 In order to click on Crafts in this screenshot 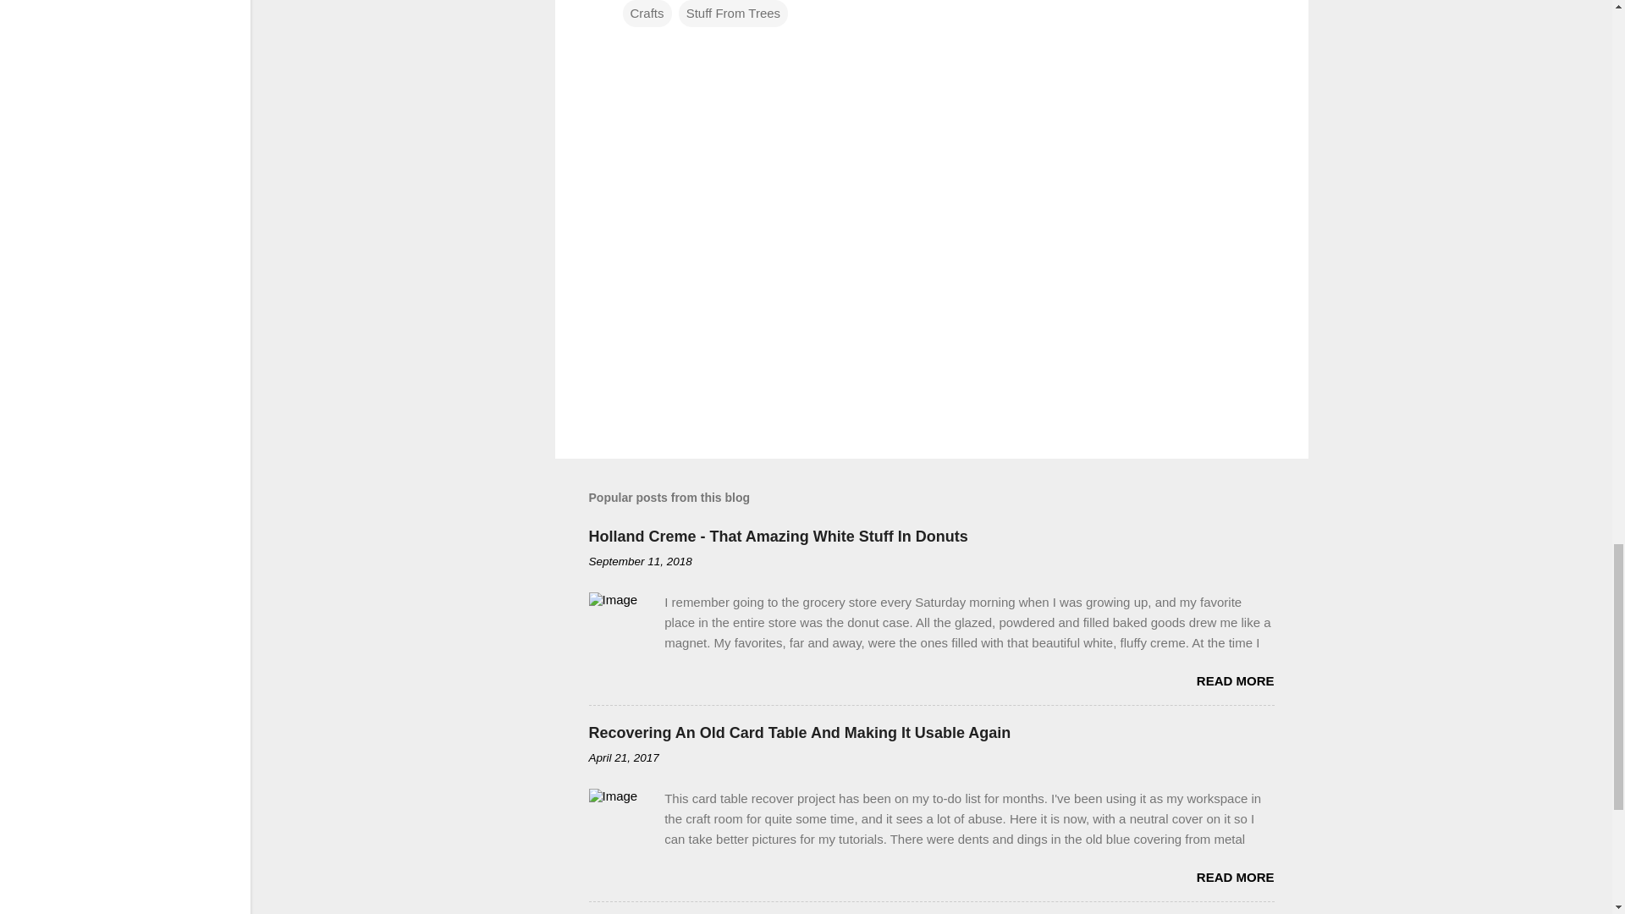, I will do `click(647, 14)`.